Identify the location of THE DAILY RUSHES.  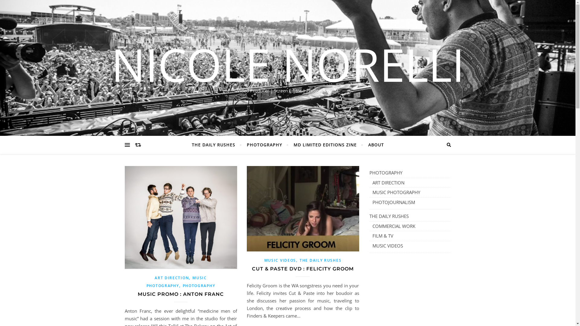
(321, 260).